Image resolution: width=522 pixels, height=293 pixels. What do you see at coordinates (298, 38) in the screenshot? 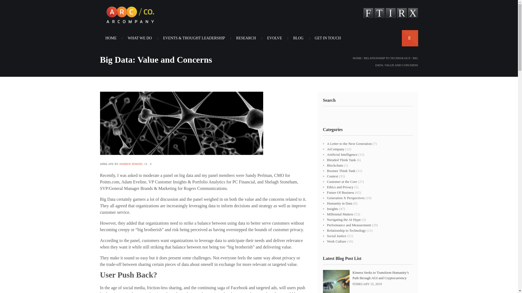
I see `BLOG` at bounding box center [298, 38].